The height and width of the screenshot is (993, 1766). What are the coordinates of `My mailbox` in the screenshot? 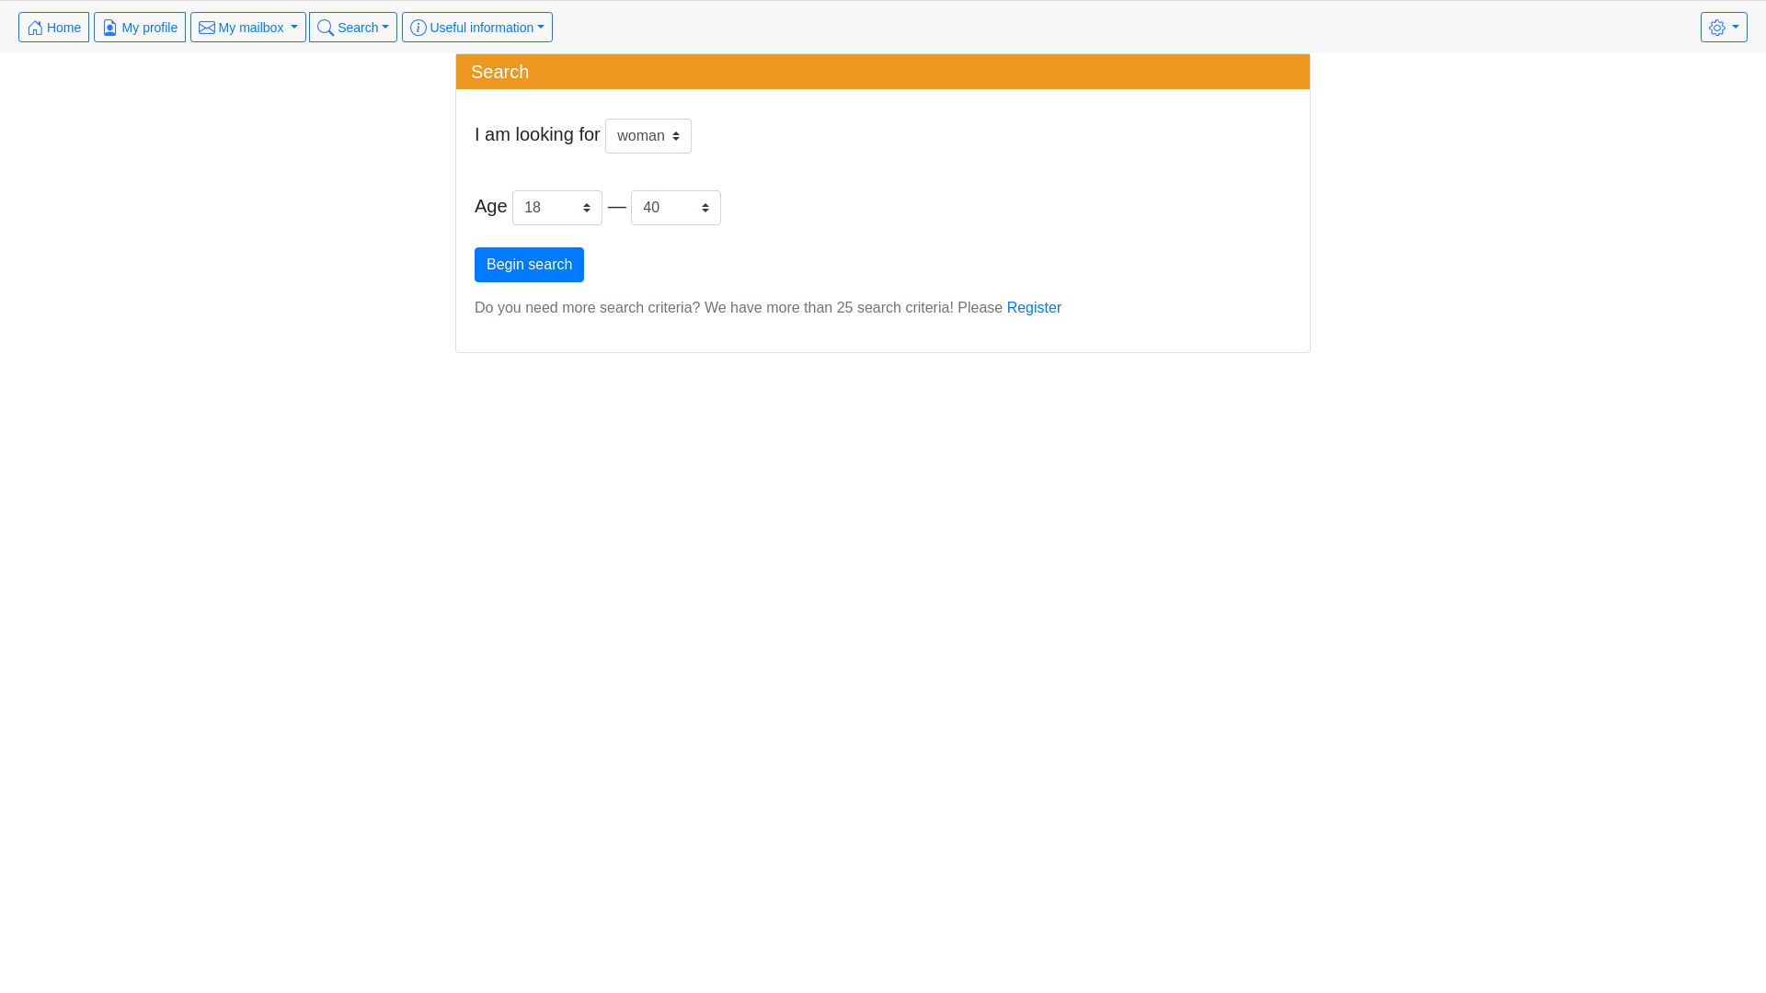 It's located at (248, 28).